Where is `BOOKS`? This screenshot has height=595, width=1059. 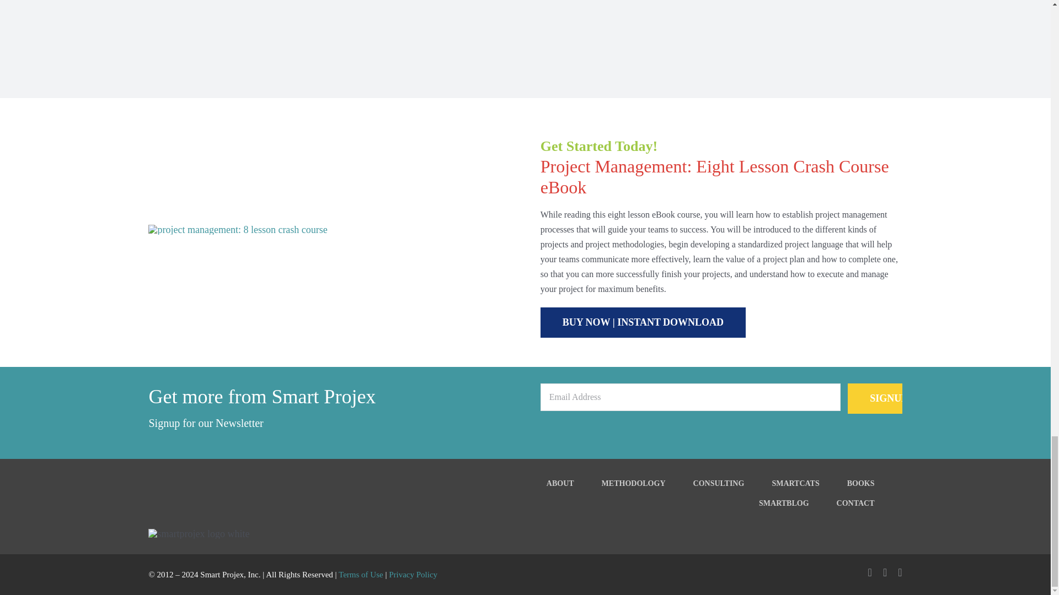
BOOKS is located at coordinates (875, 484).